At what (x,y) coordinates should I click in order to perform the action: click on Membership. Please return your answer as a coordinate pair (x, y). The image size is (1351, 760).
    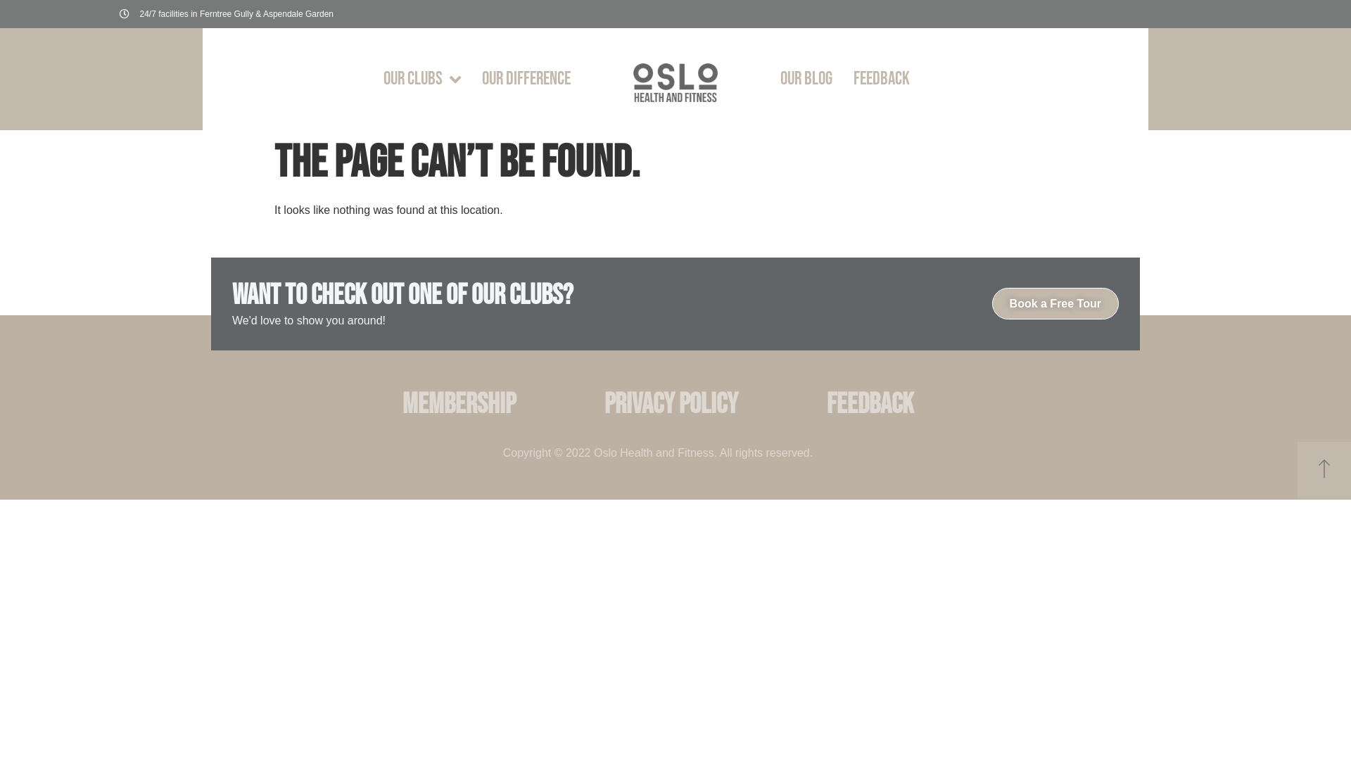
    Looking at the image, I should click on (459, 405).